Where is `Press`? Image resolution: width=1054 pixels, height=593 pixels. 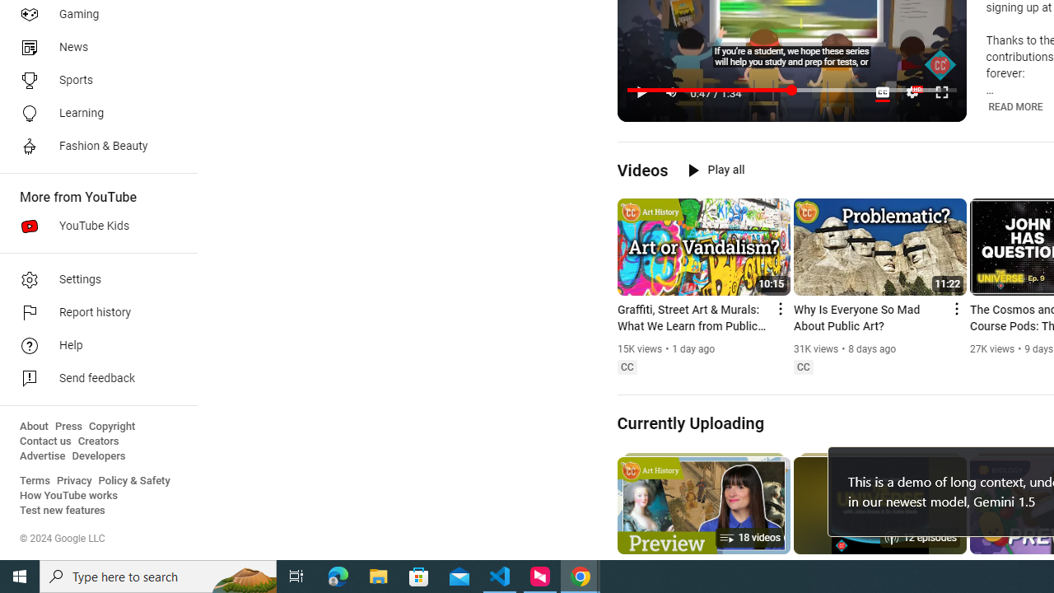
Press is located at coordinates (69, 427).